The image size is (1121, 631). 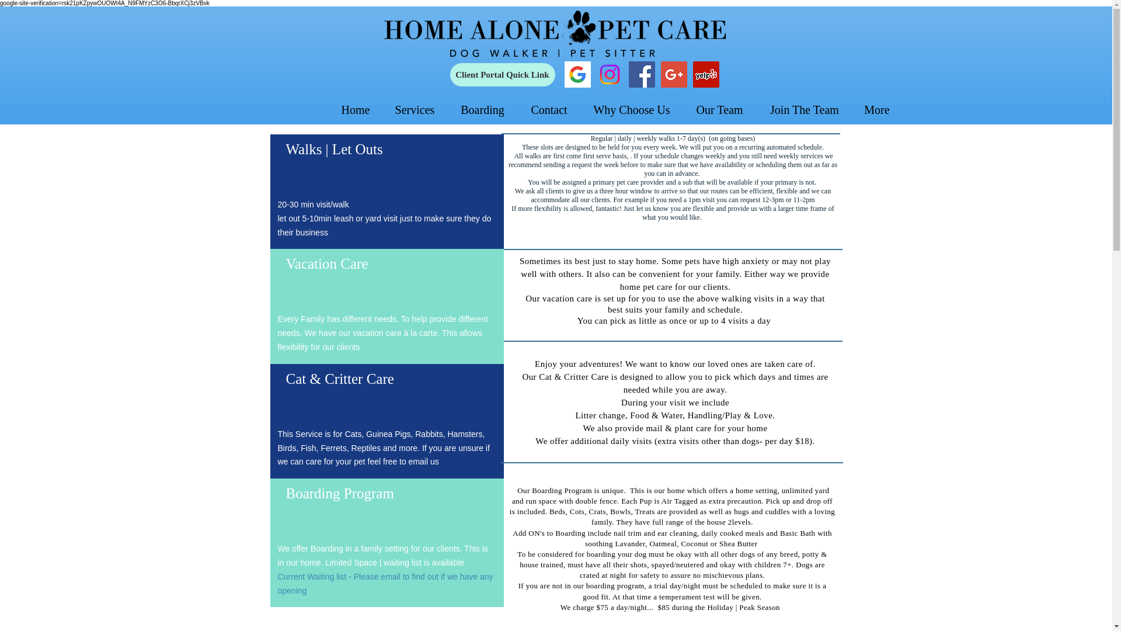 I want to click on Client Portal Quick Link, so click(x=502, y=75).